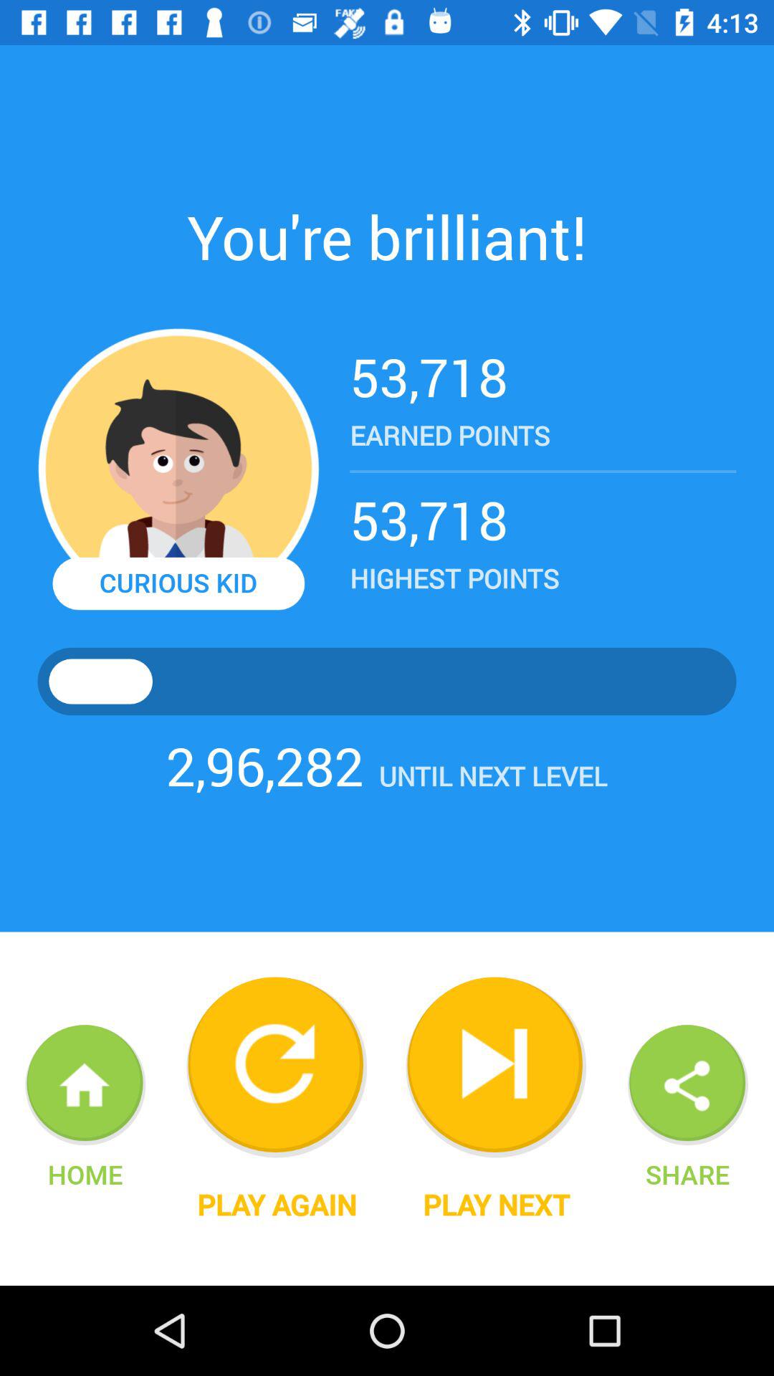  What do you see at coordinates (496, 1067) in the screenshot?
I see `play next level` at bounding box center [496, 1067].